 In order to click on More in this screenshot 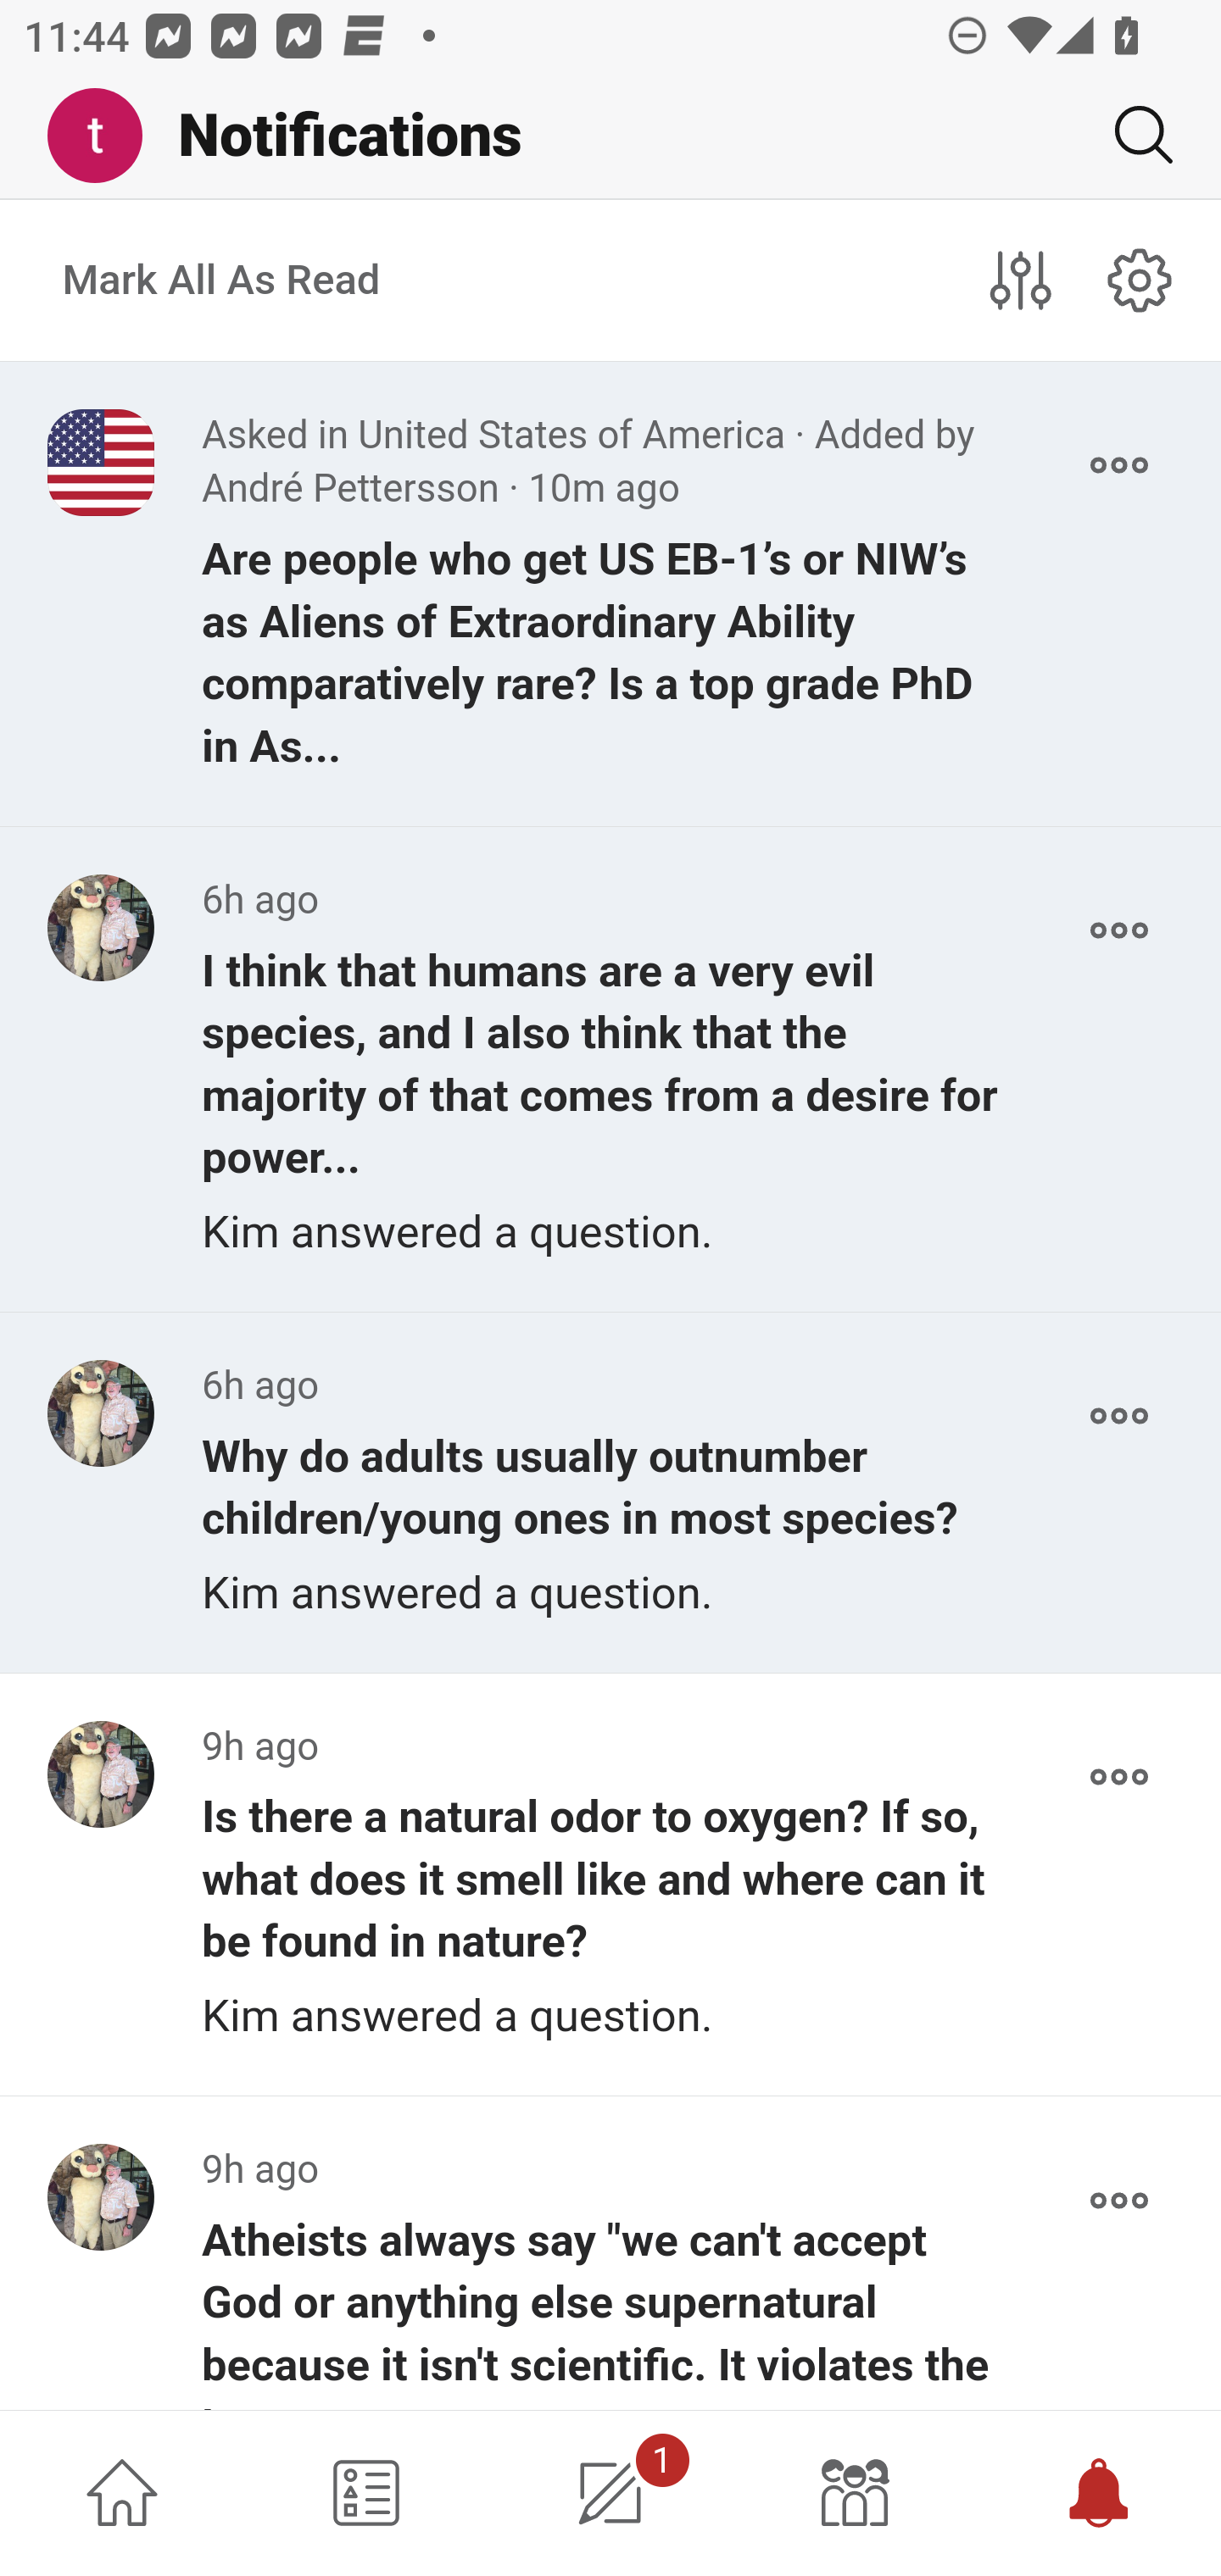, I will do `click(1119, 1417)`.